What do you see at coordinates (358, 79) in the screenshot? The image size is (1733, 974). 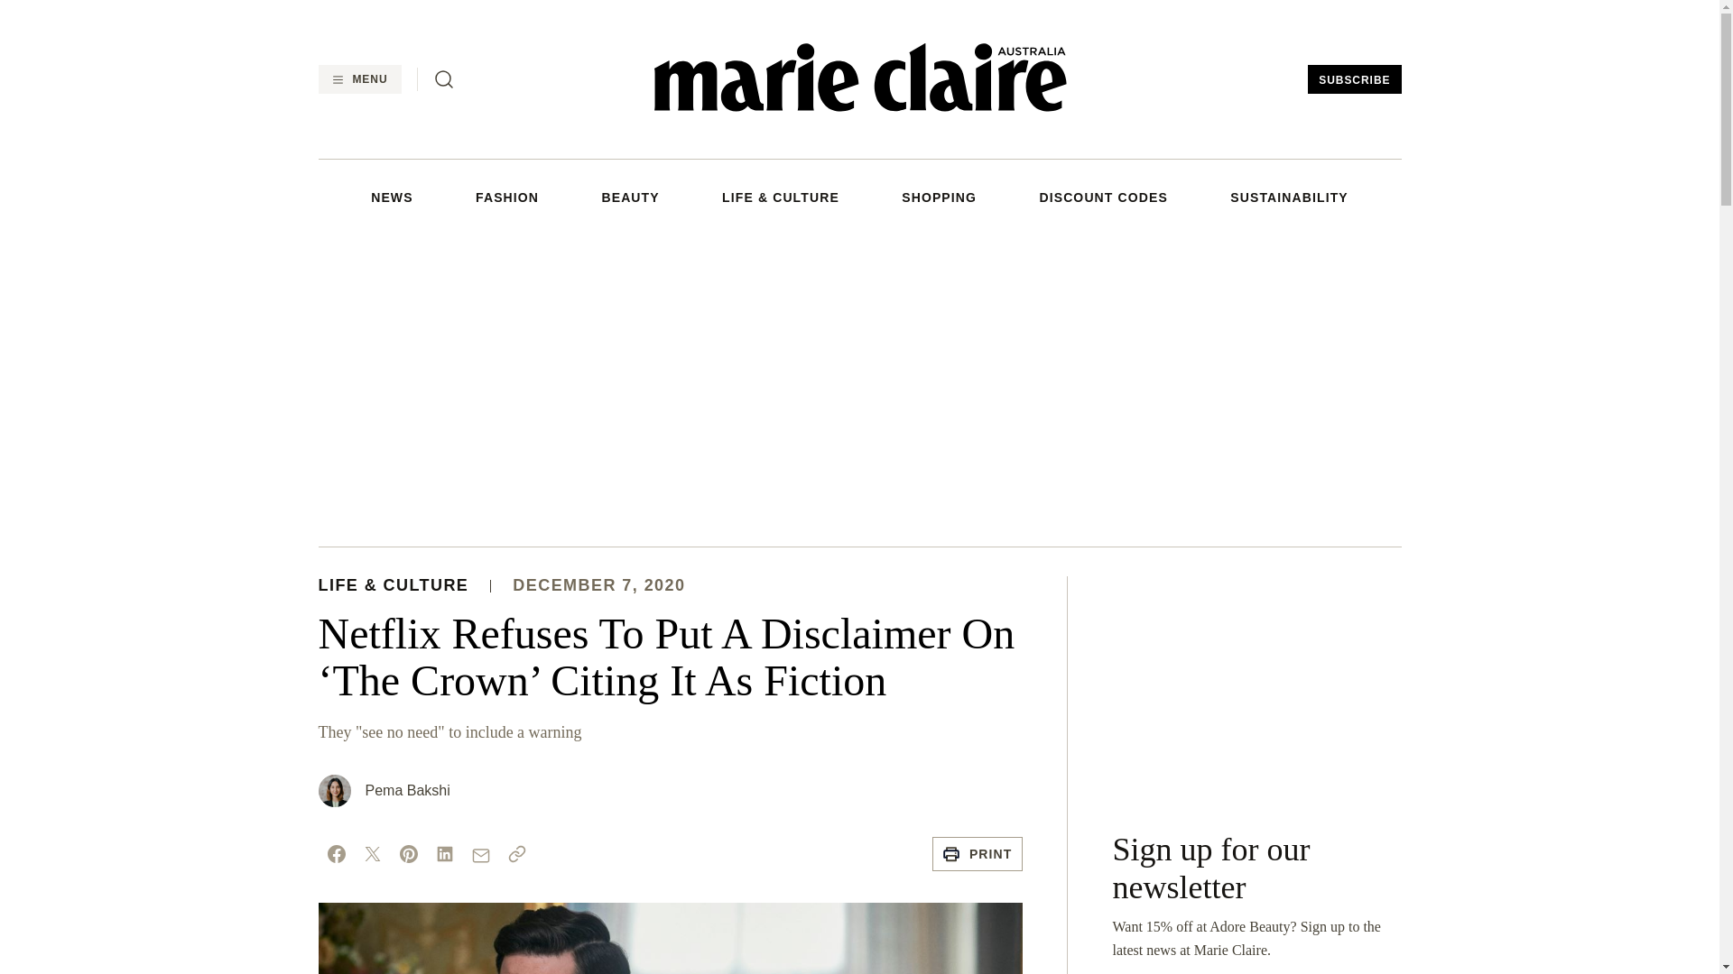 I see `MENU` at bounding box center [358, 79].